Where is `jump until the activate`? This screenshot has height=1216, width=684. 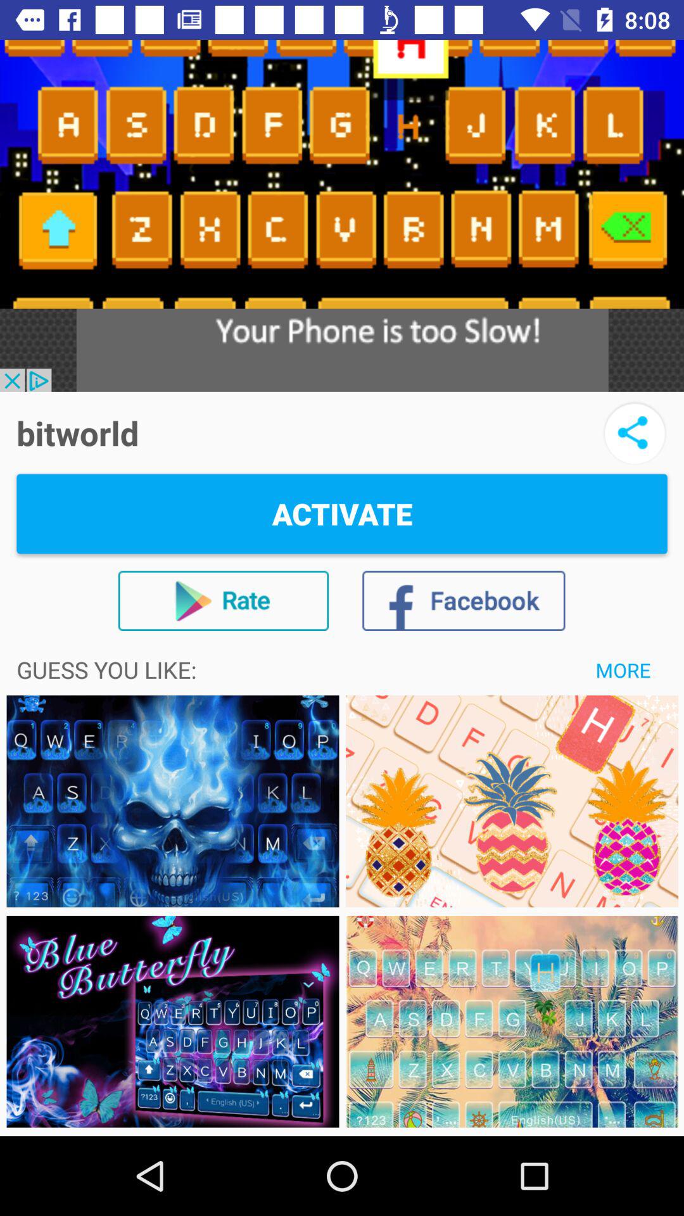 jump until the activate is located at coordinates (342, 514).